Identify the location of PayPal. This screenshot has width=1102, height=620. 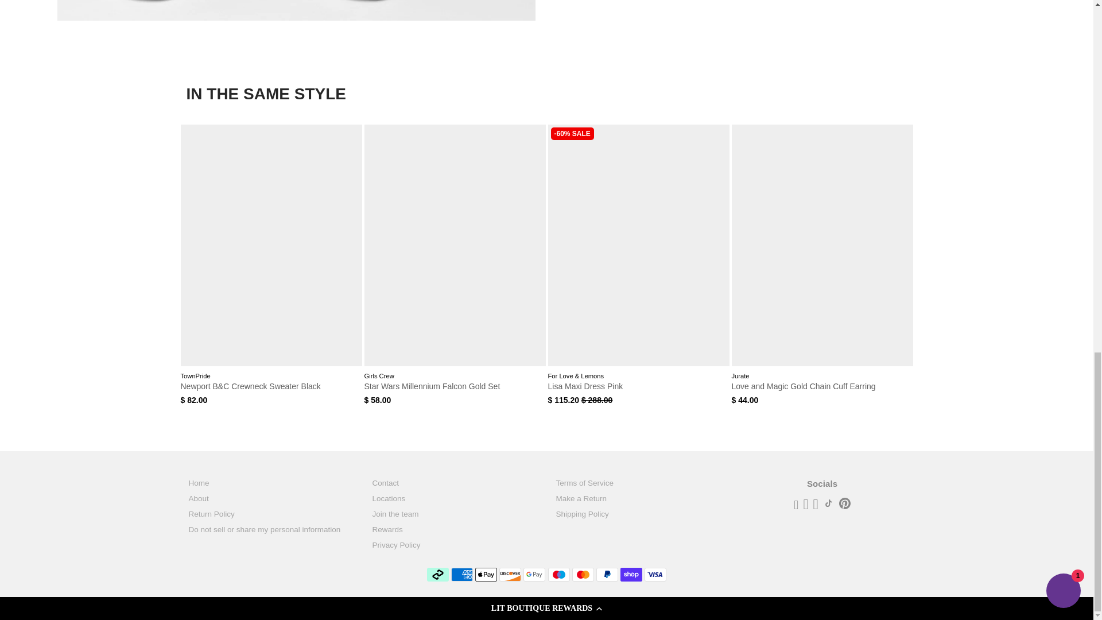
(607, 575).